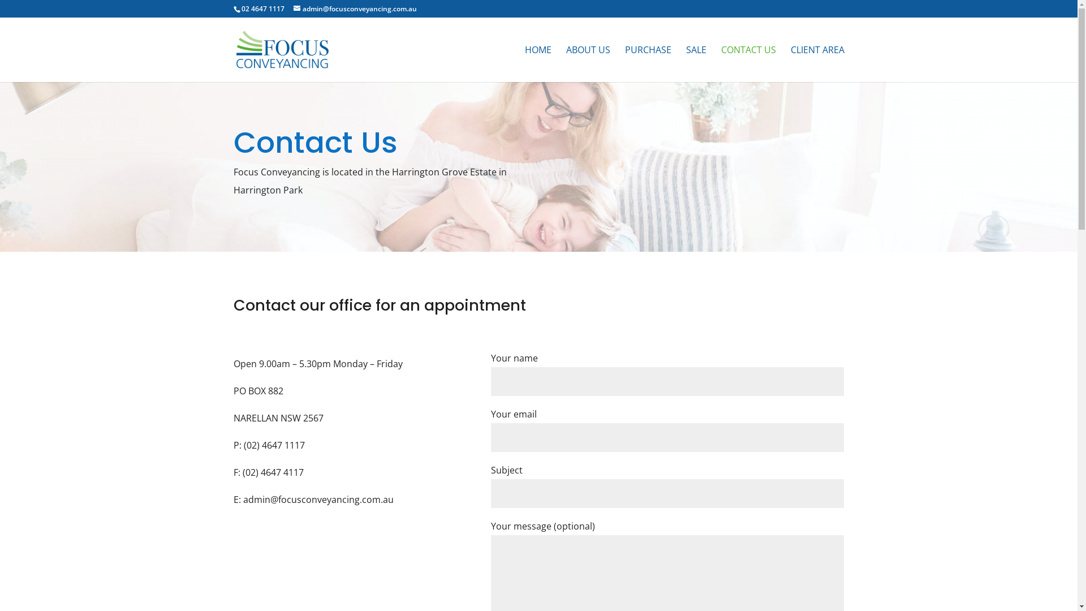  What do you see at coordinates (355, 9) in the screenshot?
I see `admin@focusconveyancing.com.au` at bounding box center [355, 9].